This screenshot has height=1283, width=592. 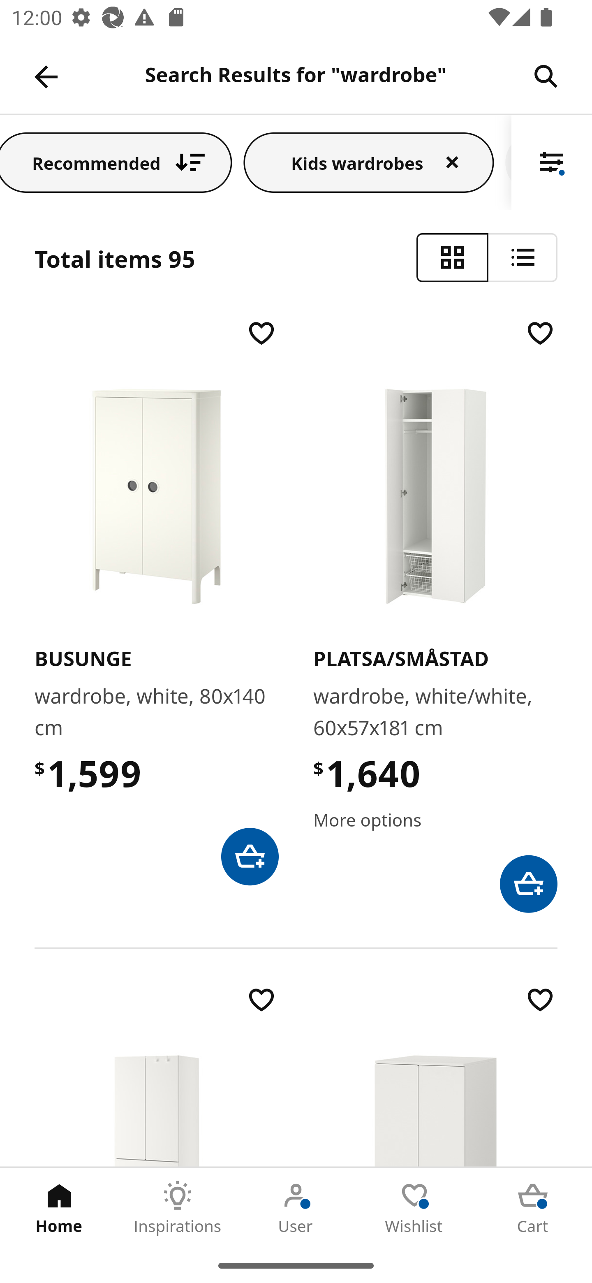 What do you see at coordinates (116, 162) in the screenshot?
I see `Recommended` at bounding box center [116, 162].